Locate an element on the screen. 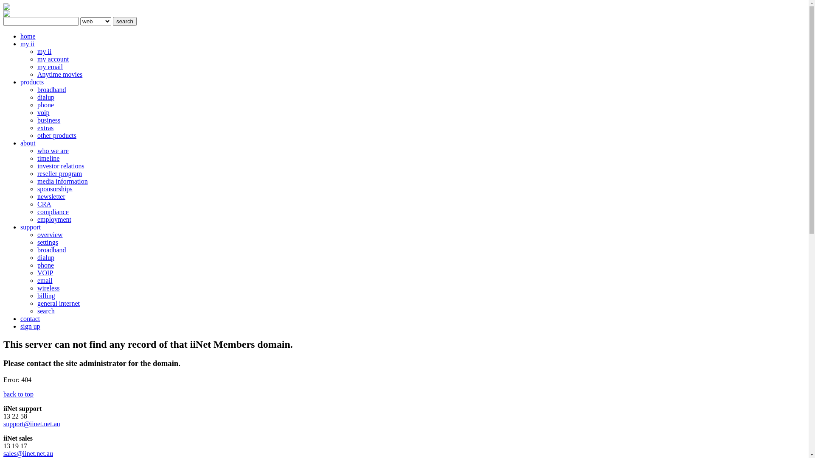 This screenshot has width=815, height=458. timeline is located at coordinates (48, 159).